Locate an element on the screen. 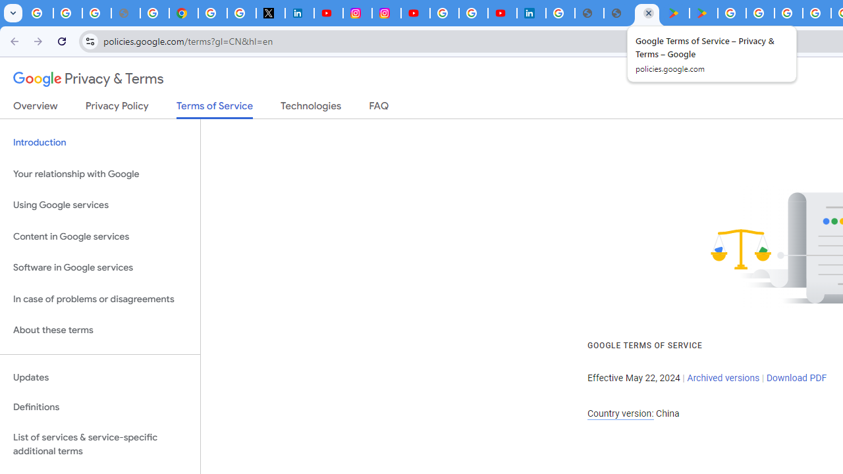  Sign in - Google Accounts is located at coordinates (444, 13).